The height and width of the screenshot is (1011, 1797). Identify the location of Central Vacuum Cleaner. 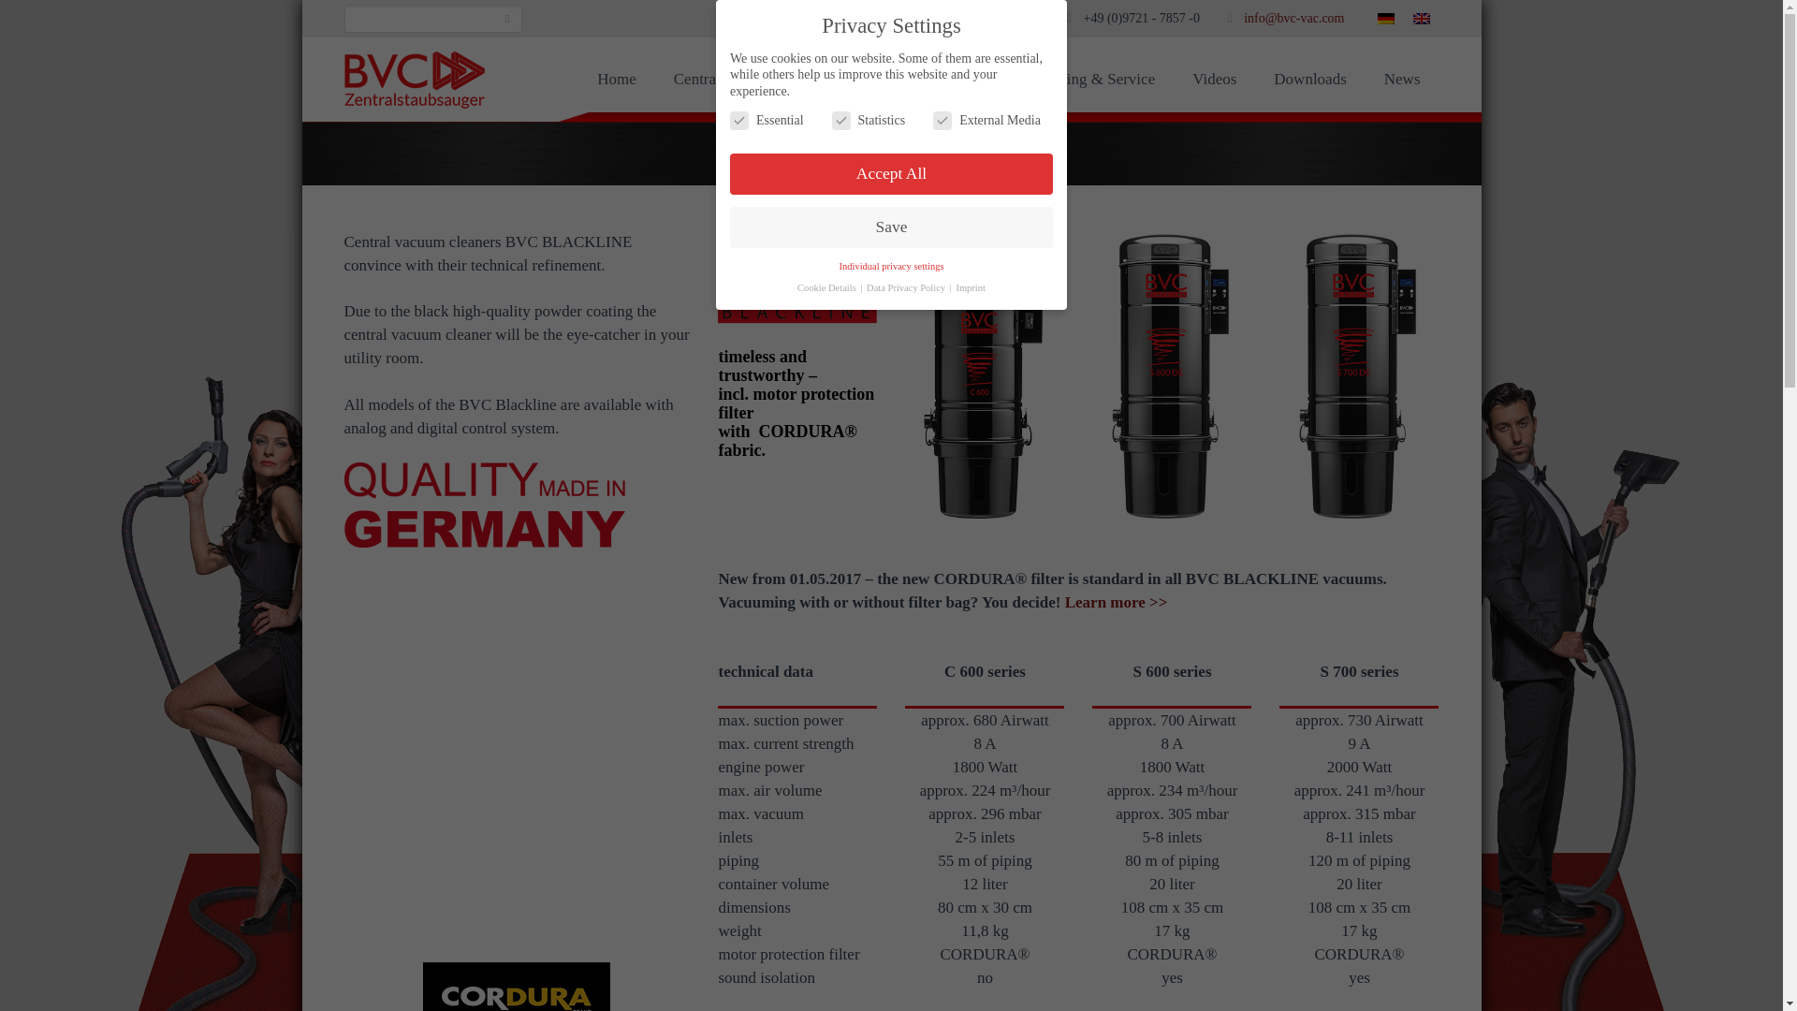
(752, 79).